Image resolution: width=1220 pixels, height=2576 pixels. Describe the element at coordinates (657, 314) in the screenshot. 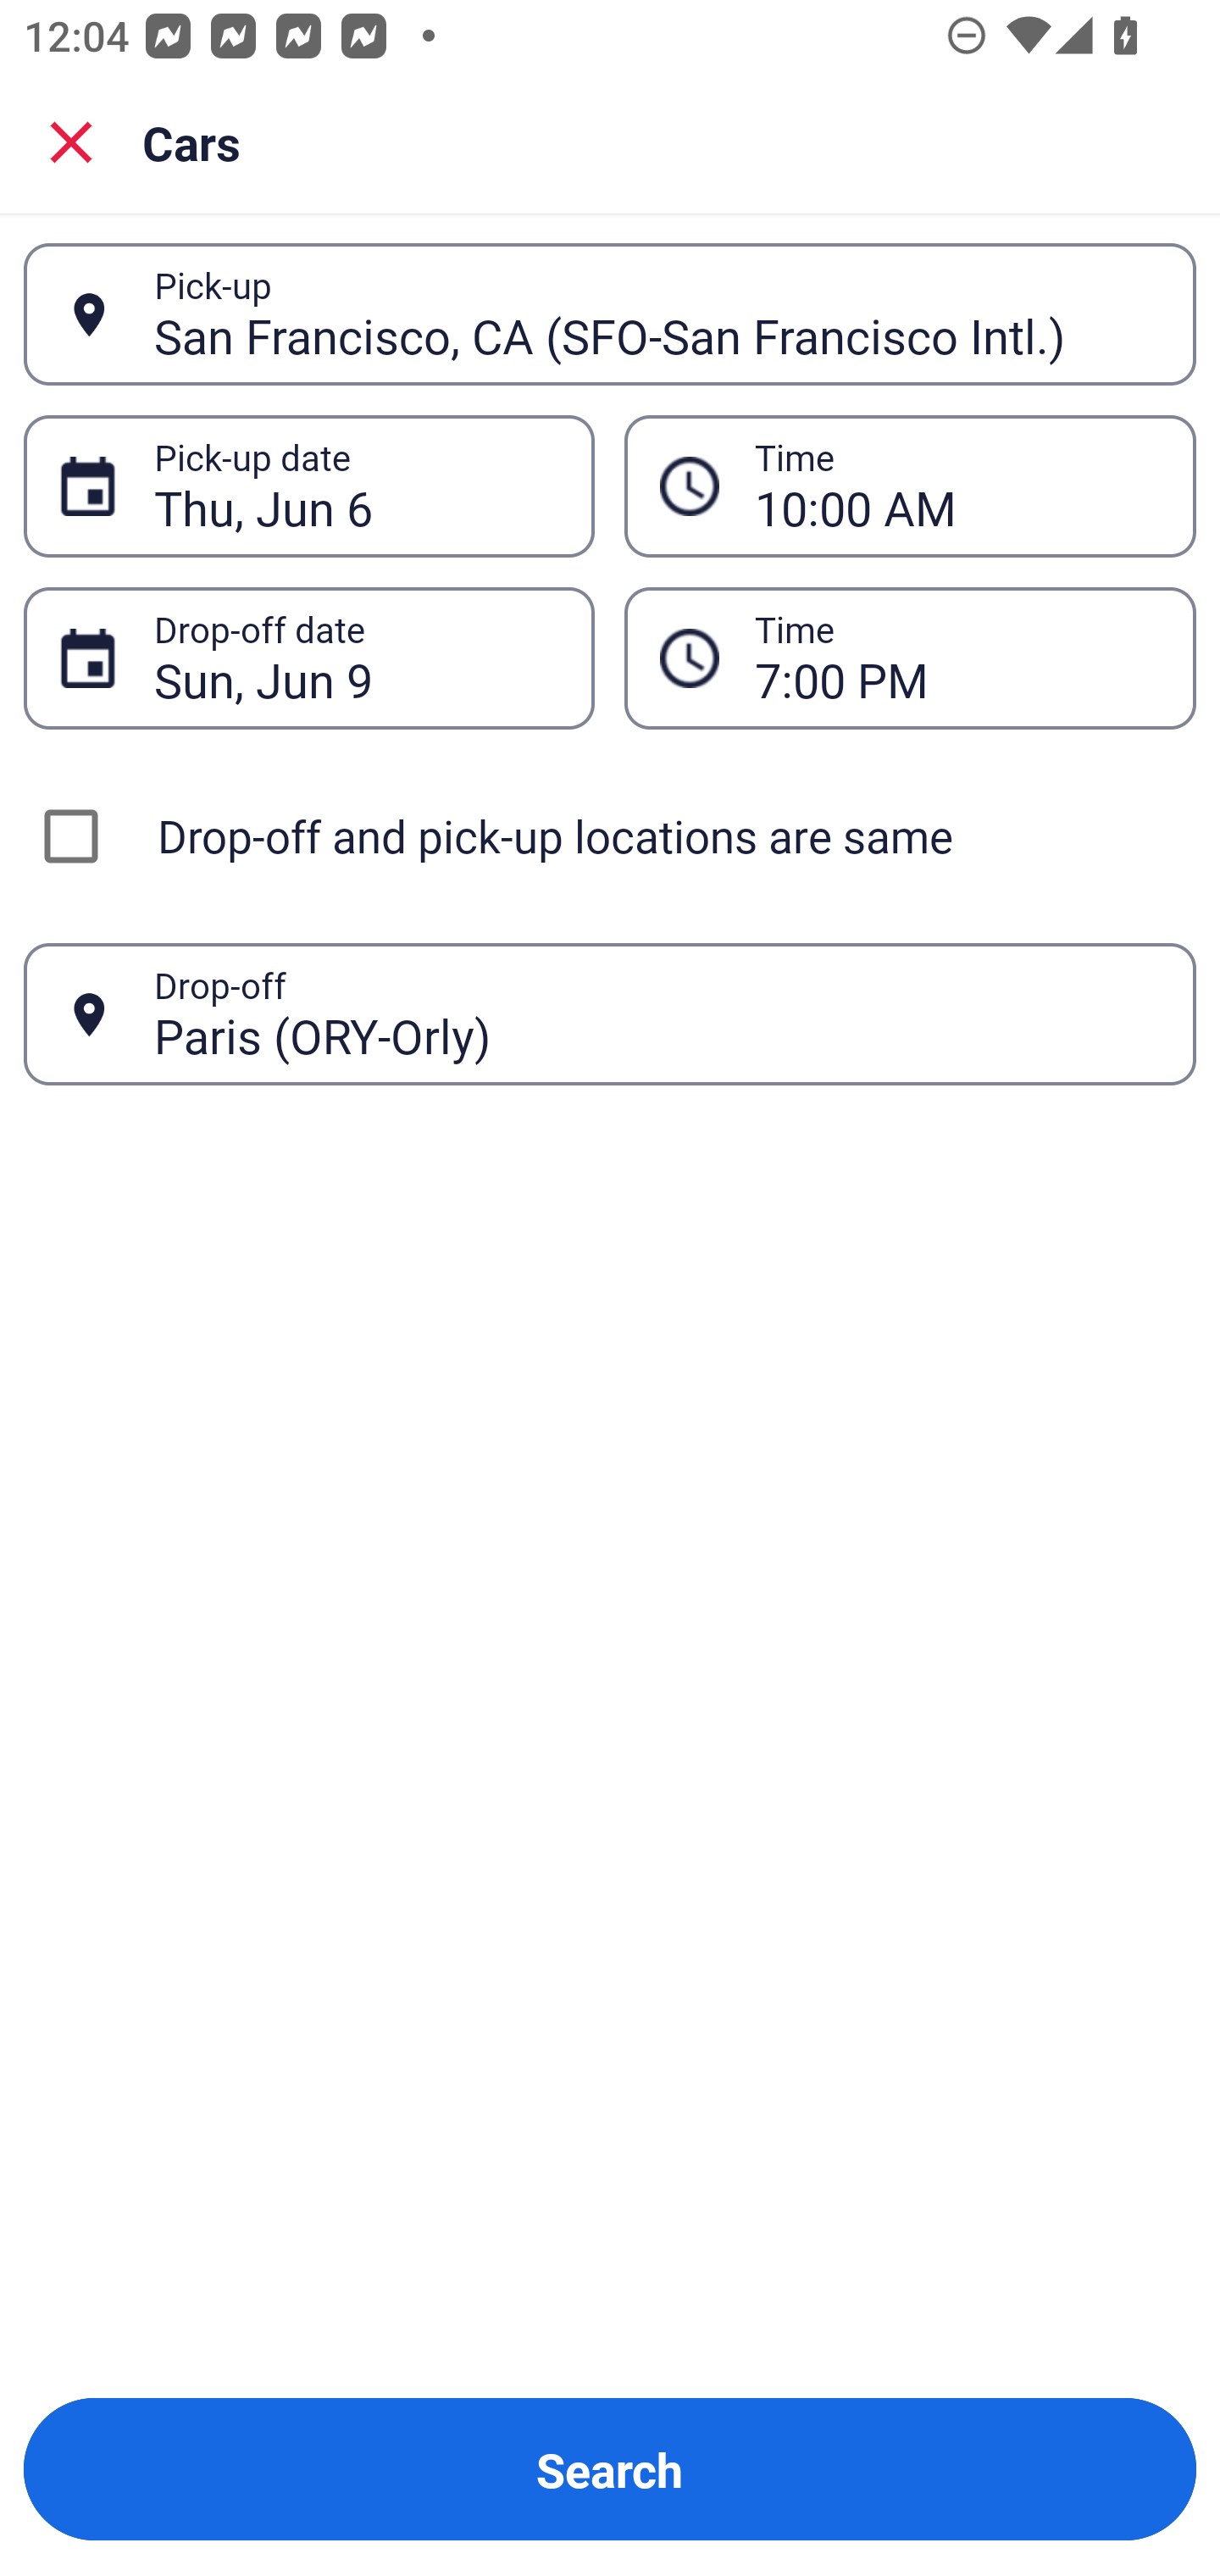

I see `San Francisco, CA (SFO-San Francisco Intl.)` at that location.